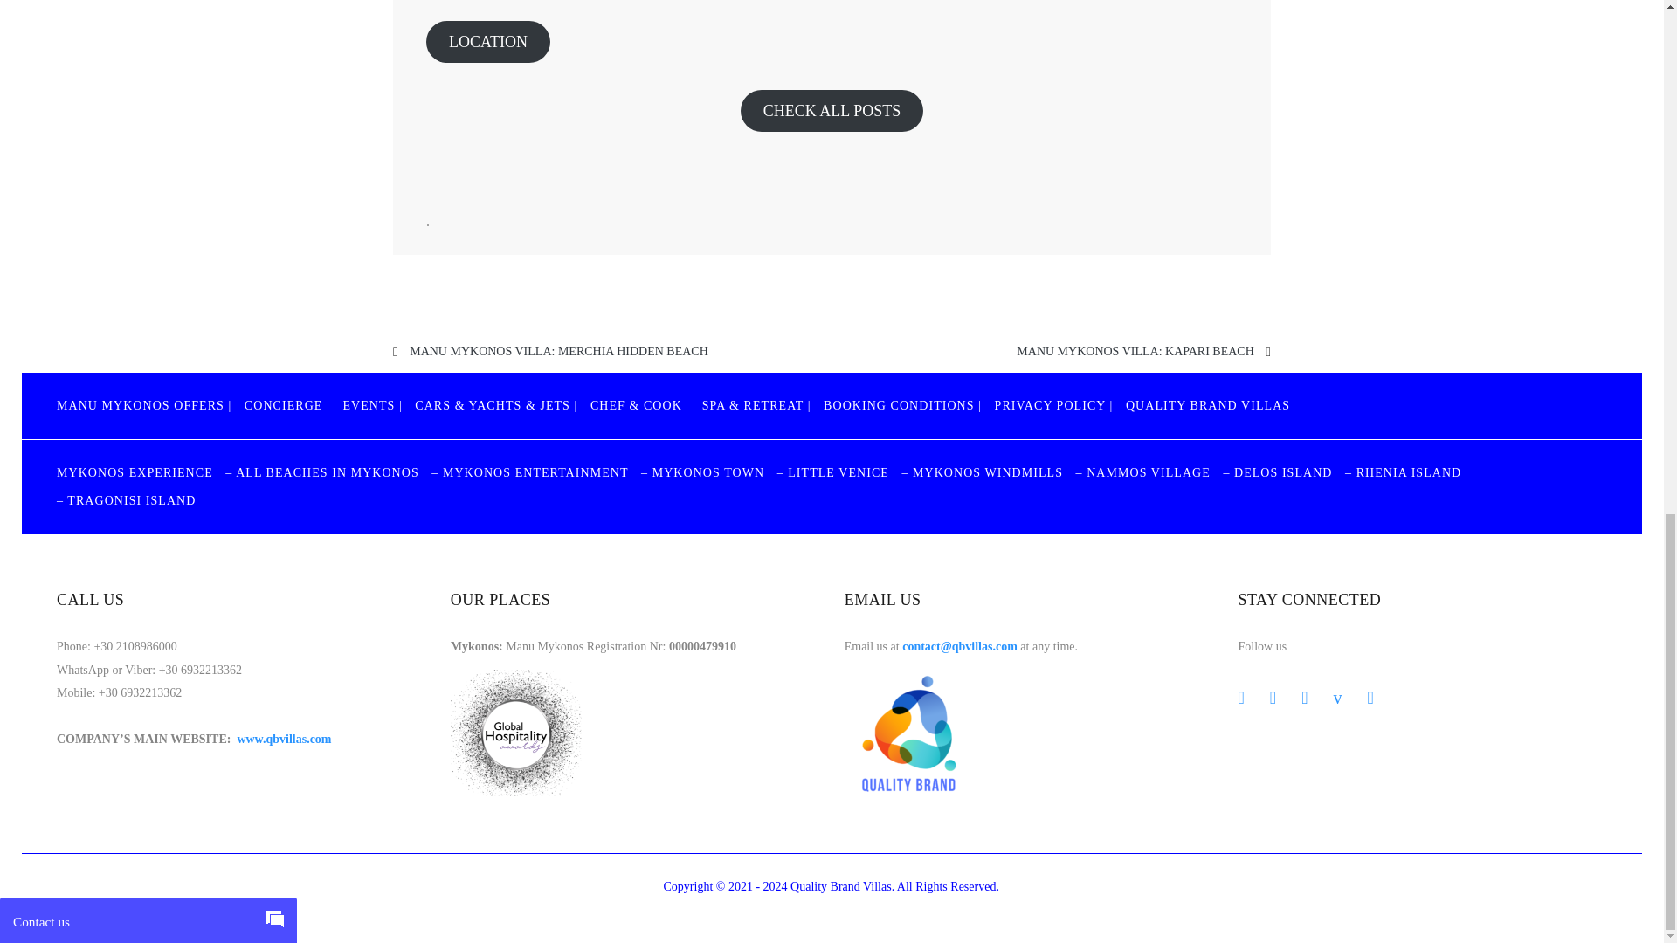 The height and width of the screenshot is (943, 1677). I want to click on MANU MYKONOS VILLA: MERCHIA HIDDEN BEACH, so click(558, 351).